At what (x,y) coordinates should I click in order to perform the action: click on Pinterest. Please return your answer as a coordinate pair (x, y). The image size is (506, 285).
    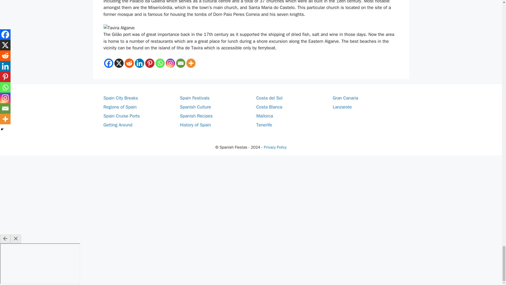
    Looking at the image, I should click on (149, 63).